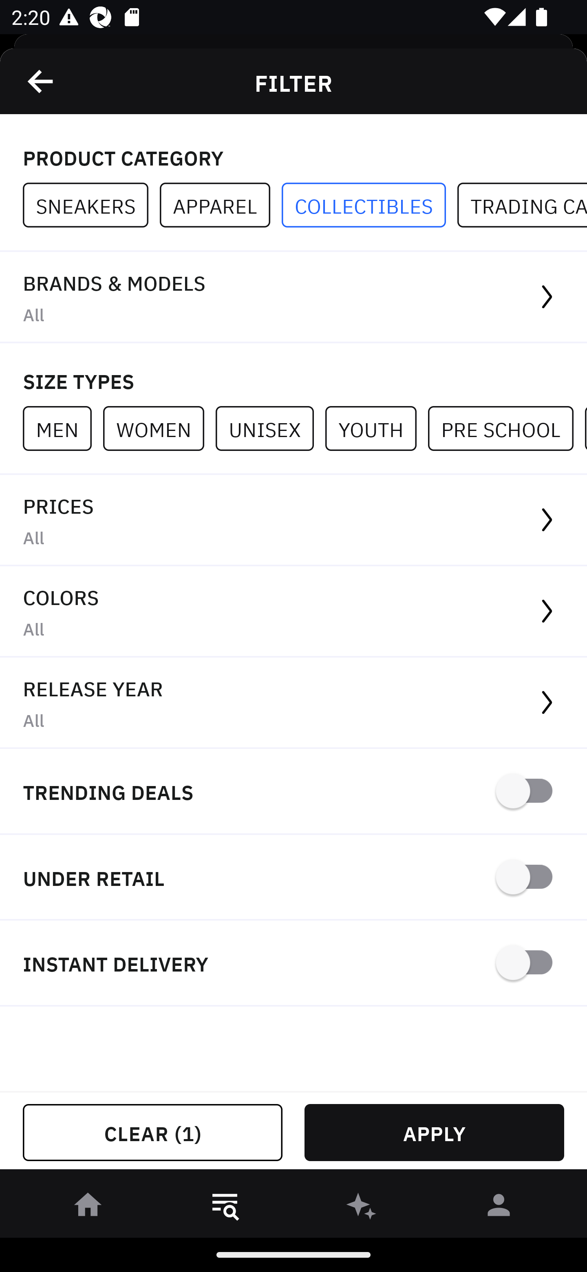 This screenshot has height=1272, width=587. I want to click on , so click(41, 81).